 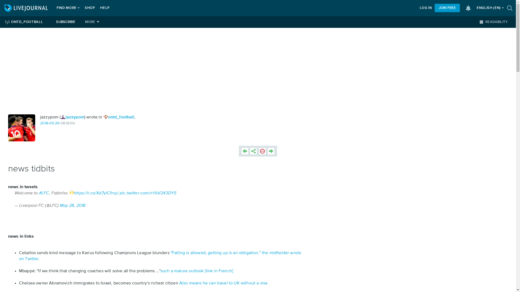 I want to click on HELP, so click(x=105, y=8).